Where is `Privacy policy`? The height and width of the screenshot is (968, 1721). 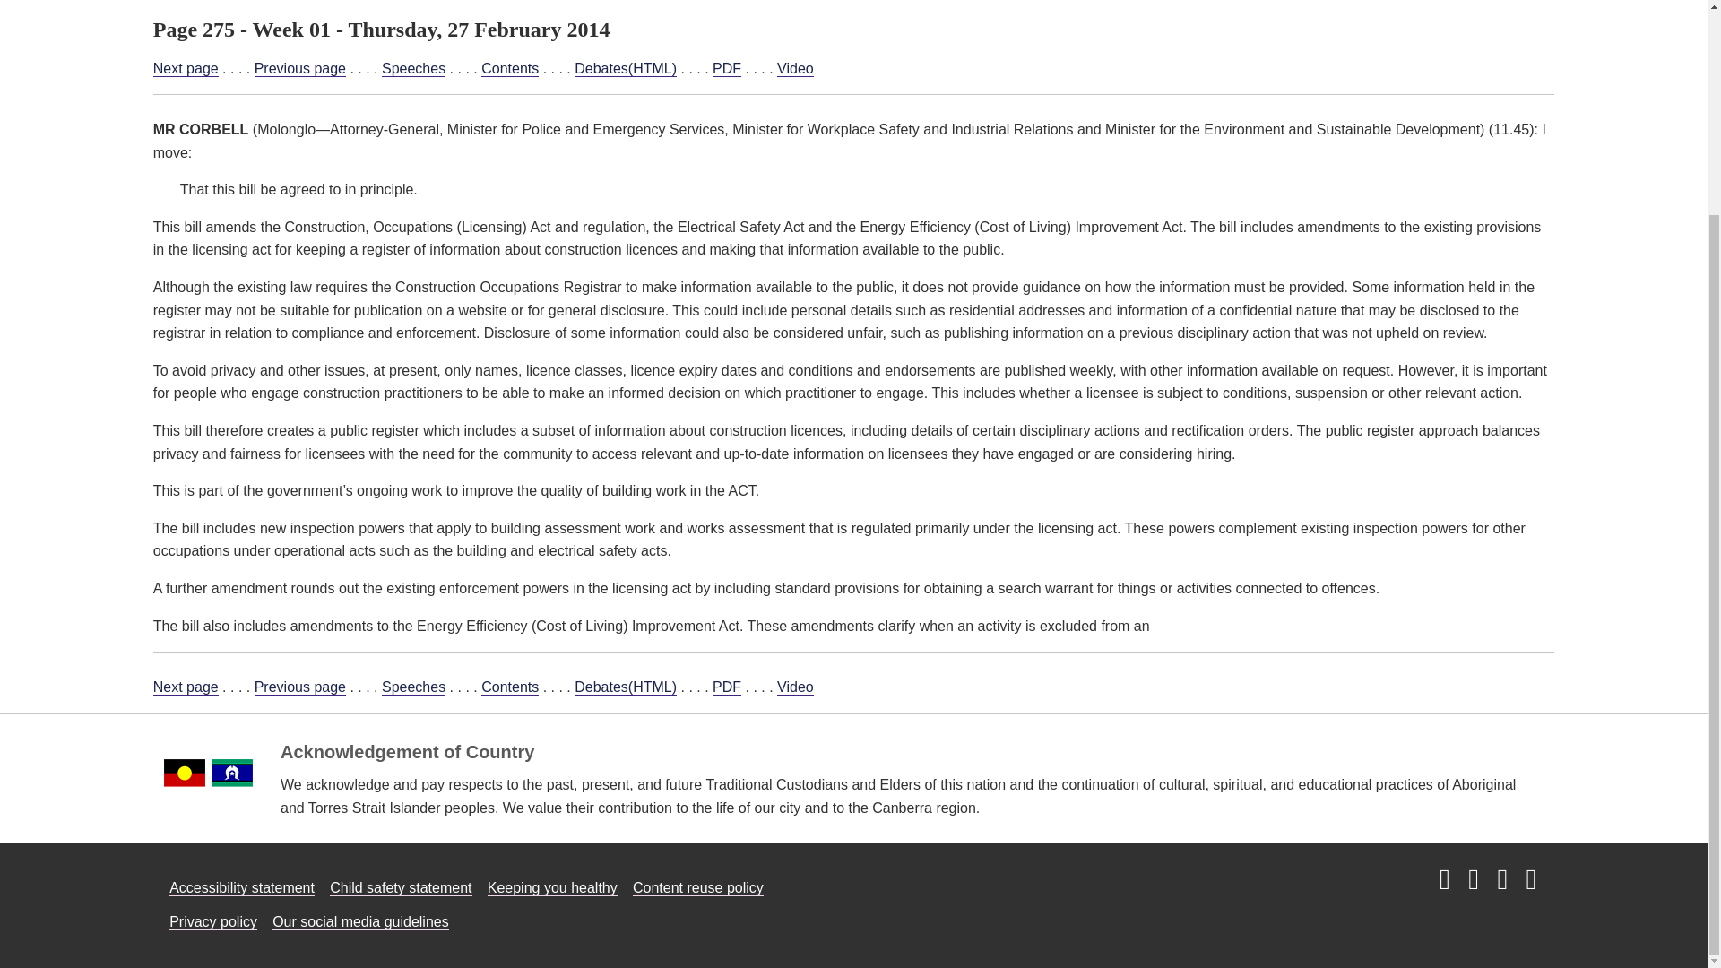
Privacy policy is located at coordinates (212, 921).